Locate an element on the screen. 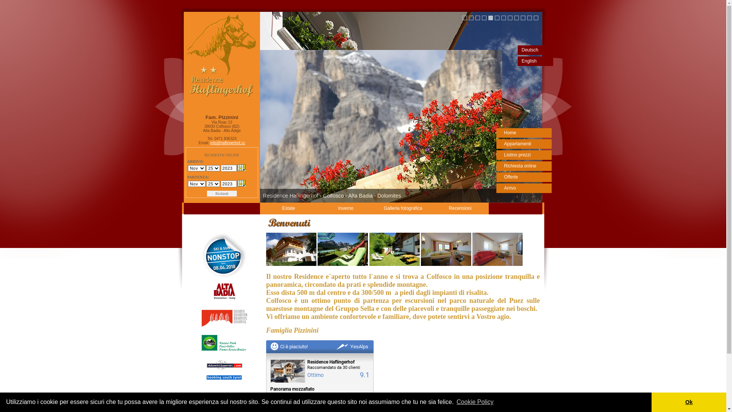 The height and width of the screenshot is (412, 732). Cookie Policy is located at coordinates (475, 402).